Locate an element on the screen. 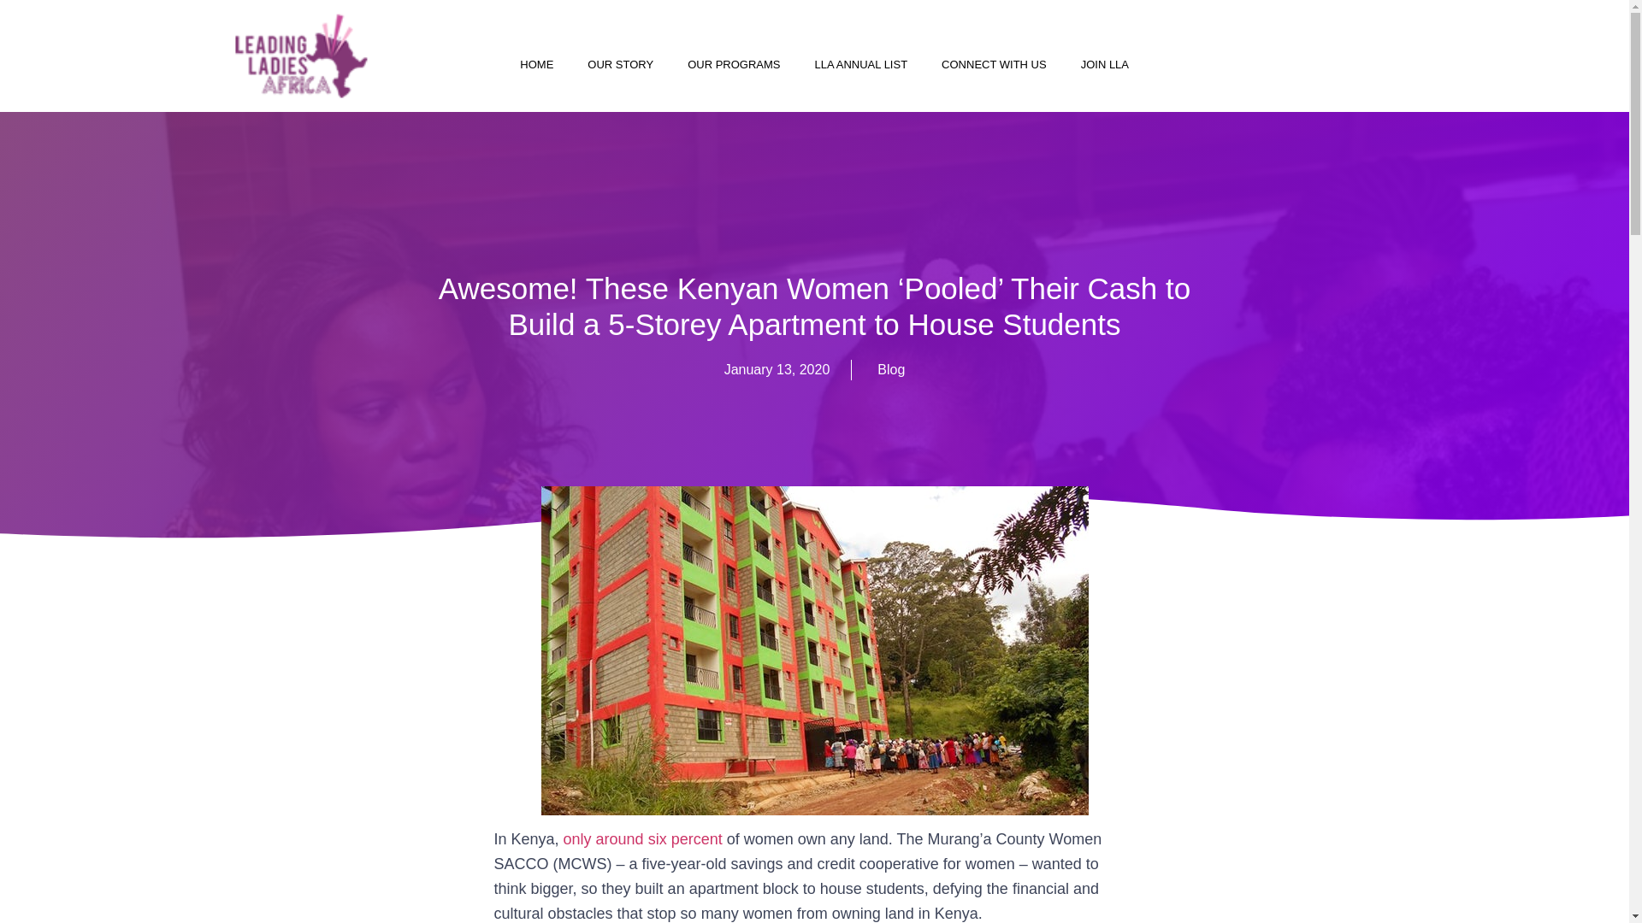 The width and height of the screenshot is (1642, 923). CONNECT WITH US is located at coordinates (994, 65).